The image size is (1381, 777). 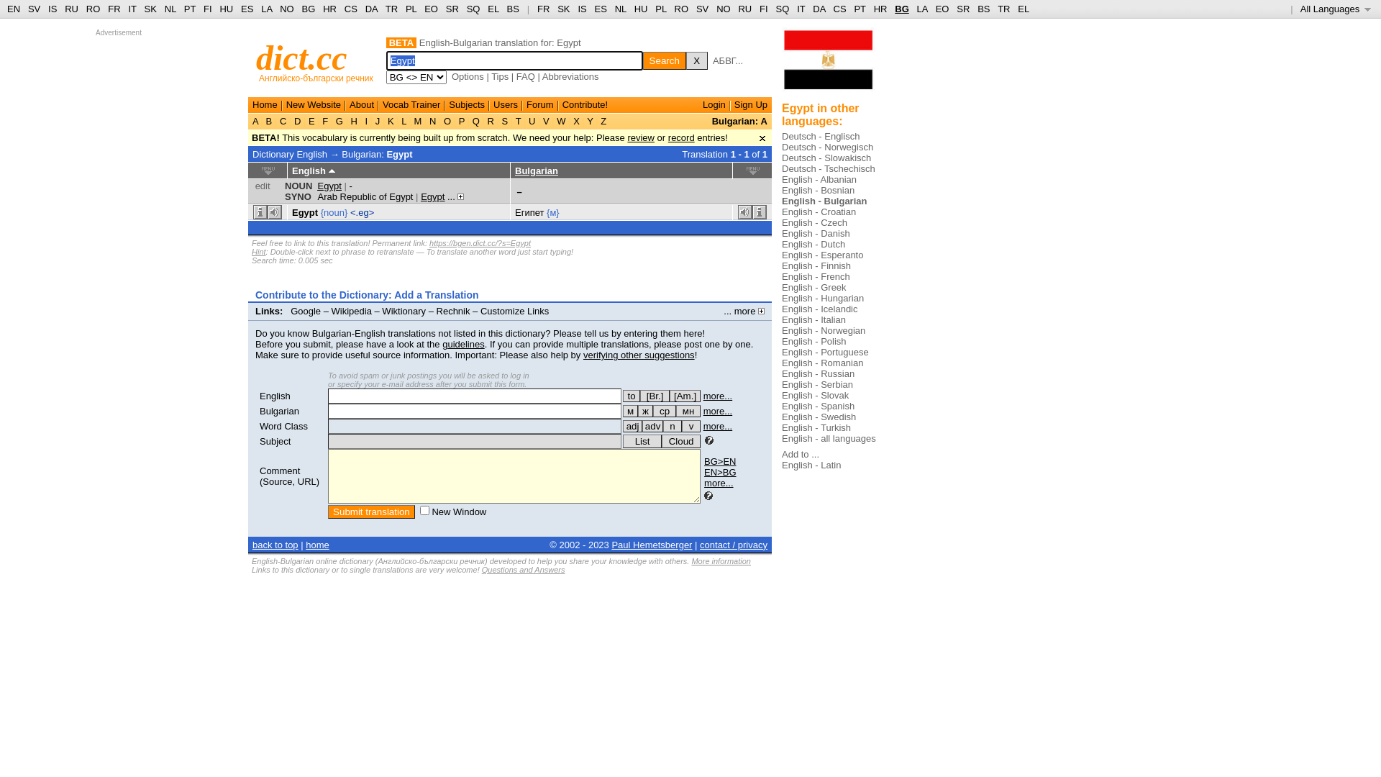 What do you see at coordinates (860, 9) in the screenshot?
I see `PT` at bounding box center [860, 9].